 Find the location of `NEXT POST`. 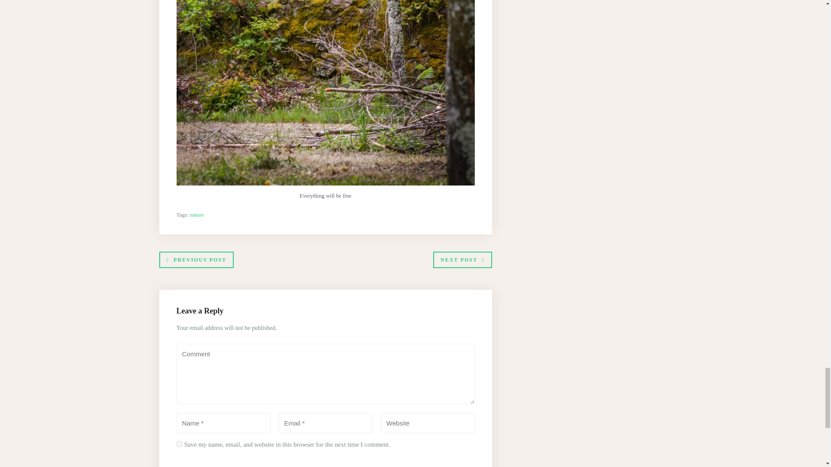

NEXT POST is located at coordinates (462, 259).